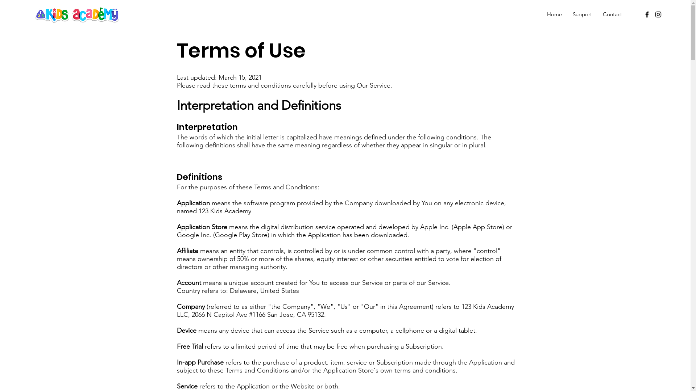 The height and width of the screenshot is (391, 696). Describe the element at coordinates (582, 14) in the screenshot. I see `Support` at that location.